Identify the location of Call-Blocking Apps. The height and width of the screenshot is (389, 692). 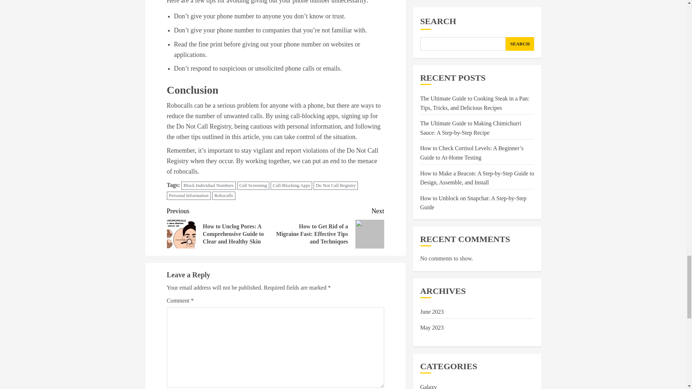
(291, 186).